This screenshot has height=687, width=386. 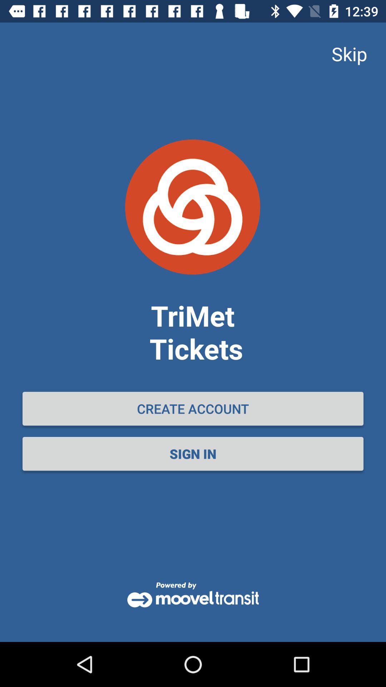 What do you see at coordinates (193, 454) in the screenshot?
I see `jump to the sign in` at bounding box center [193, 454].